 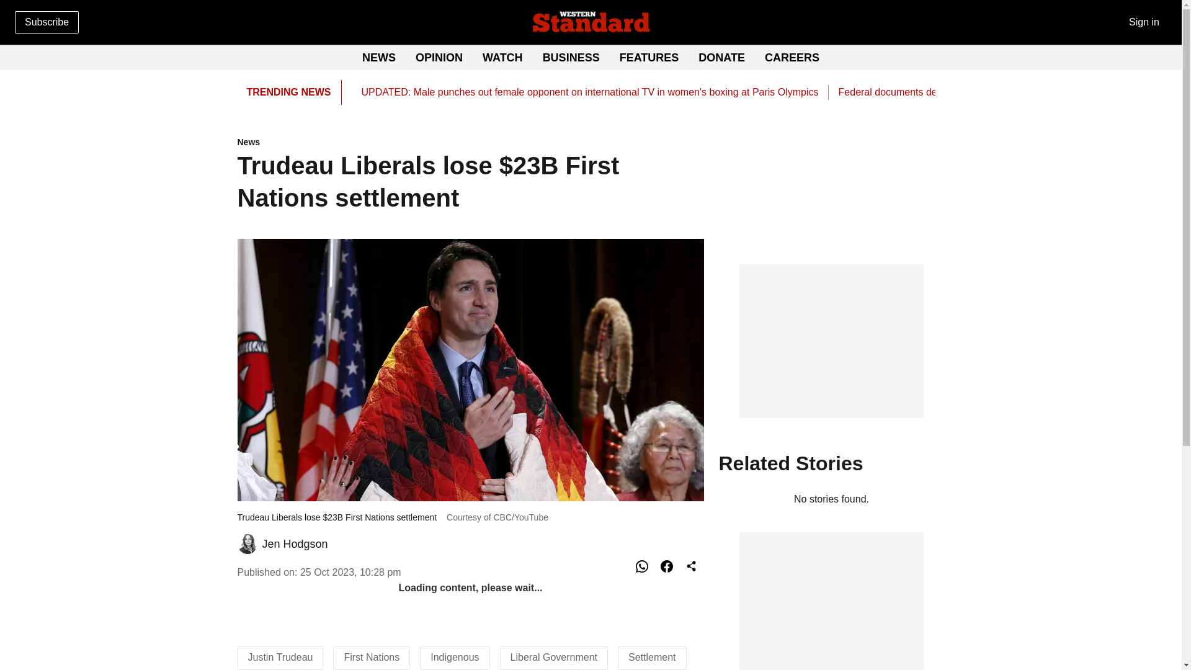 What do you see at coordinates (792, 57) in the screenshot?
I see `BUSINESS` at bounding box center [792, 57].